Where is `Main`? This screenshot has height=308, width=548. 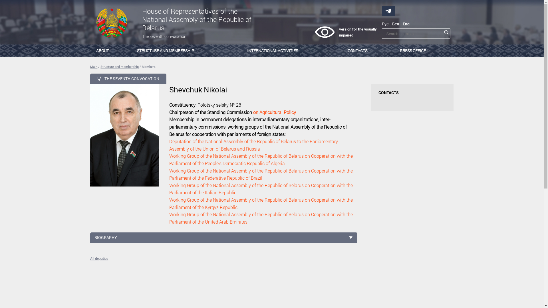 Main is located at coordinates (94, 67).